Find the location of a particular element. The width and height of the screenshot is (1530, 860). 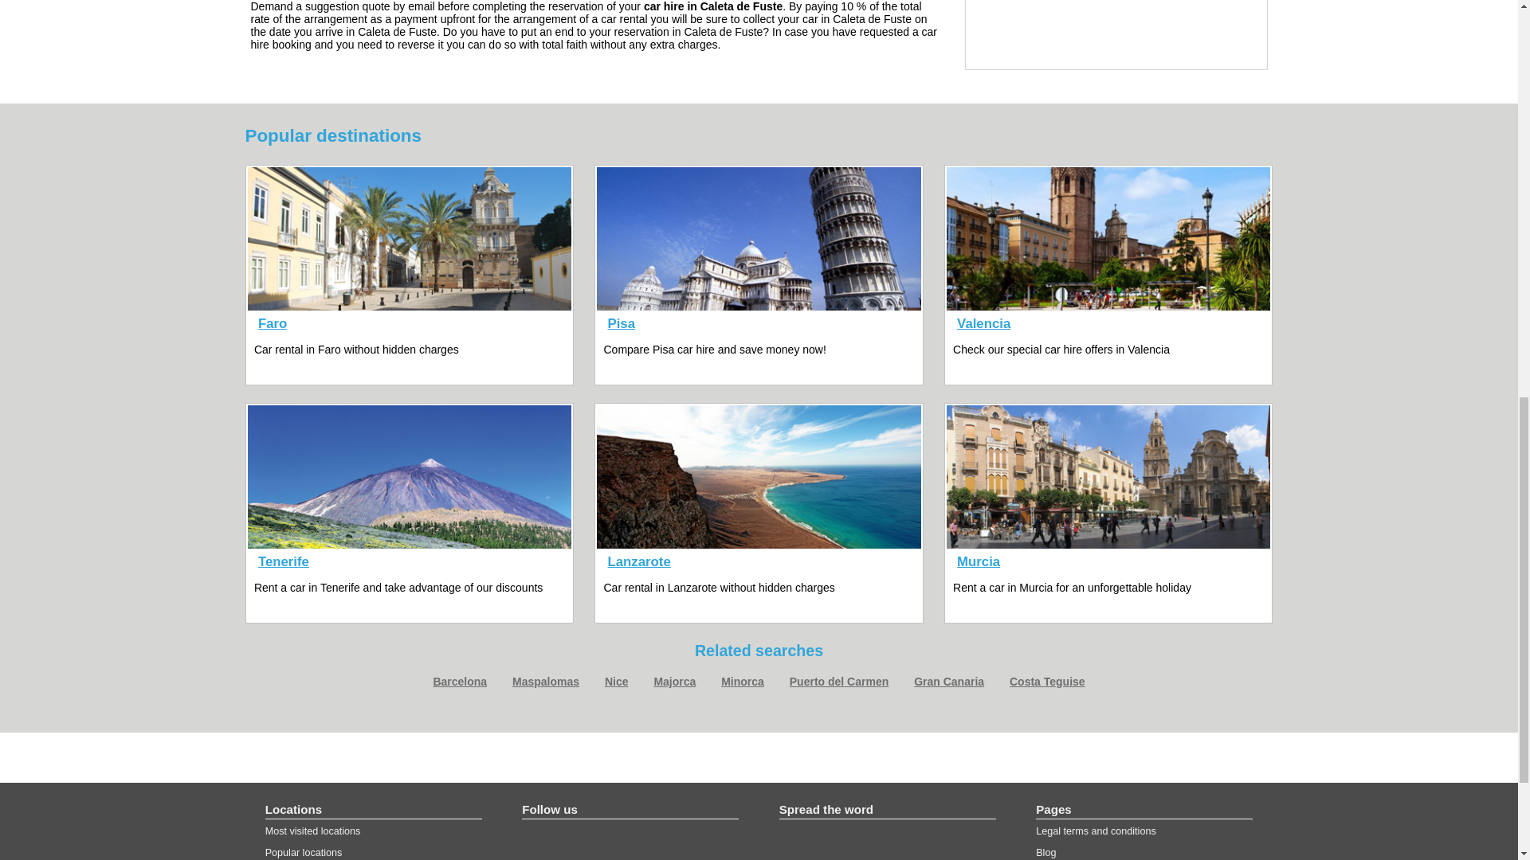

Nice is located at coordinates (617, 682).